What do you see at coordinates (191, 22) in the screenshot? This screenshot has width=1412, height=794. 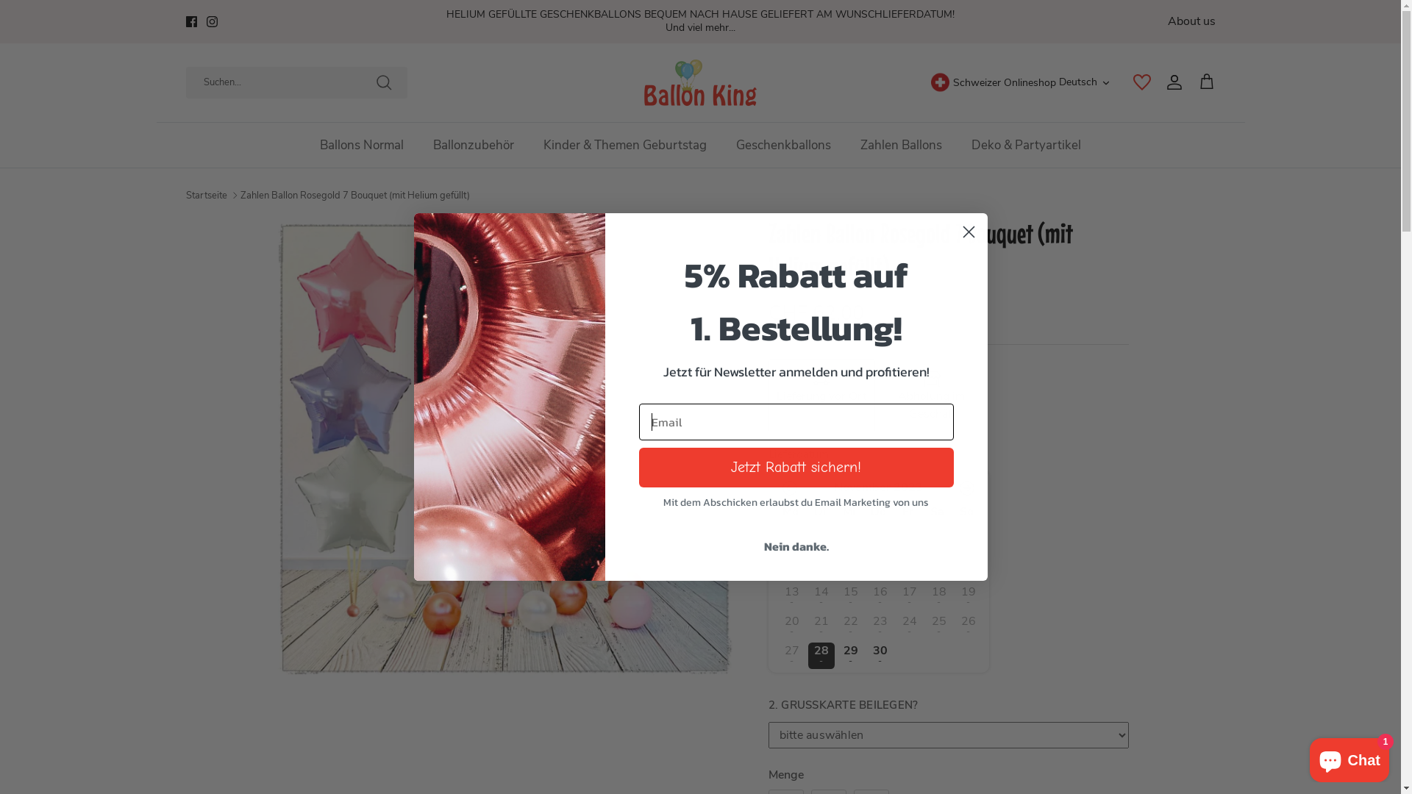 I see `Facebook` at bounding box center [191, 22].